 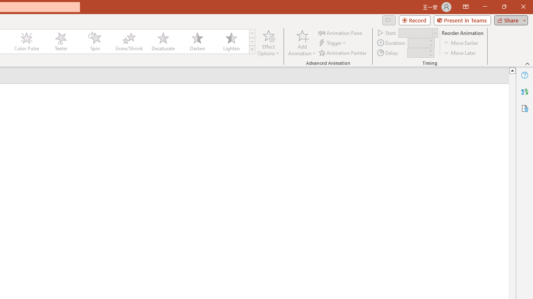 What do you see at coordinates (95, 42) in the screenshot?
I see `Spin` at bounding box center [95, 42].